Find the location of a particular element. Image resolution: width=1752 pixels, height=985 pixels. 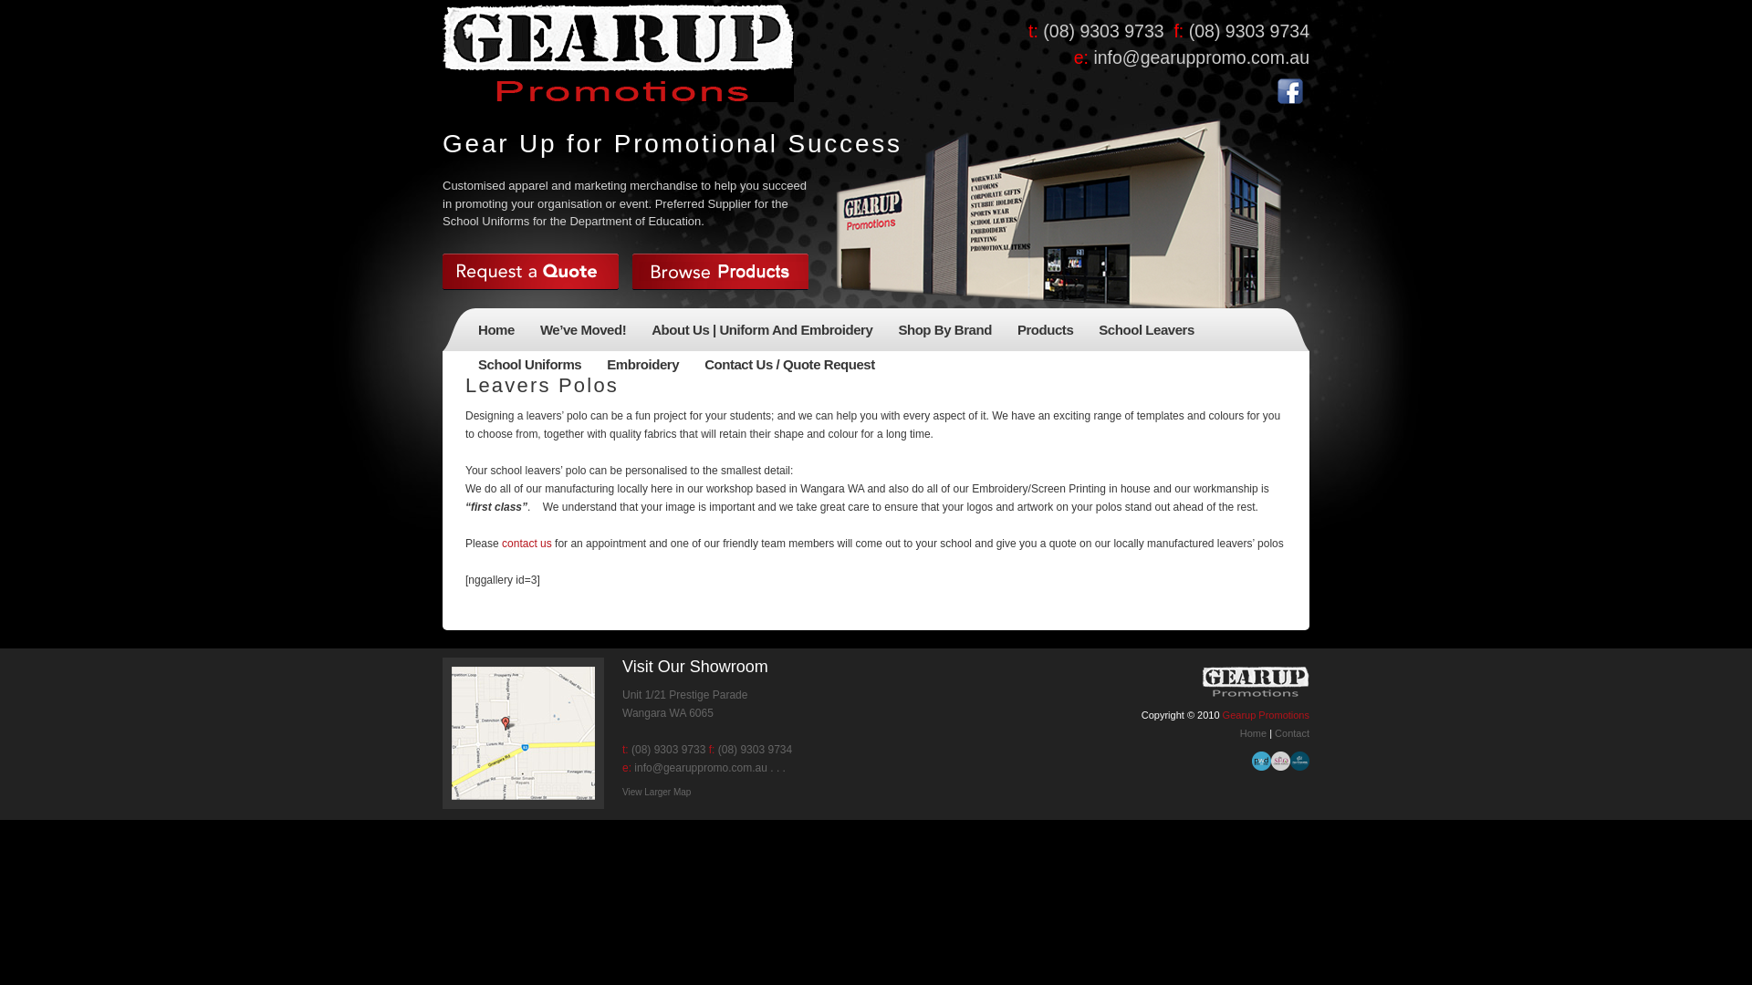

(08) 9303 9733  is located at coordinates (1104, 31).